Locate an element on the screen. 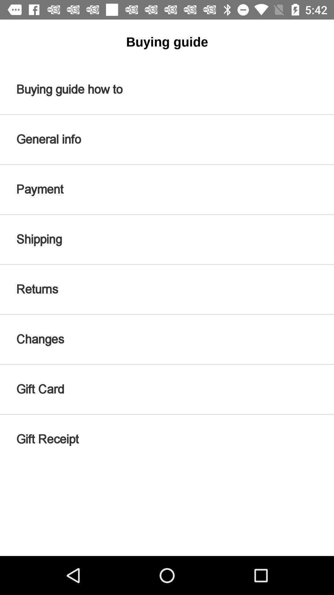  launch the gift card is located at coordinates (167, 389).